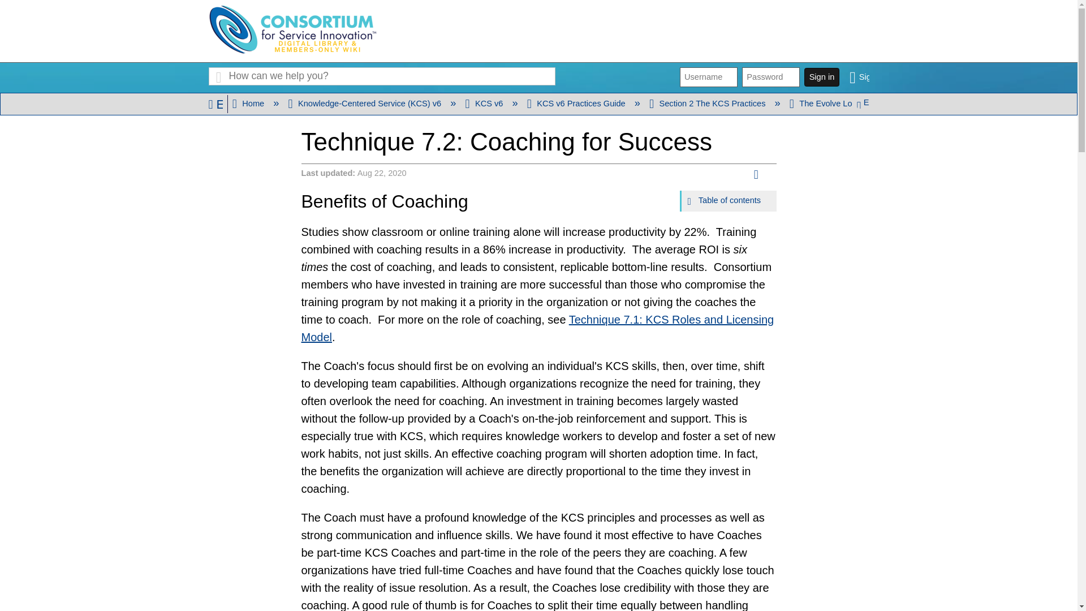 The width and height of the screenshot is (1086, 611). What do you see at coordinates (859, 77) in the screenshot?
I see `Sign in` at bounding box center [859, 77].